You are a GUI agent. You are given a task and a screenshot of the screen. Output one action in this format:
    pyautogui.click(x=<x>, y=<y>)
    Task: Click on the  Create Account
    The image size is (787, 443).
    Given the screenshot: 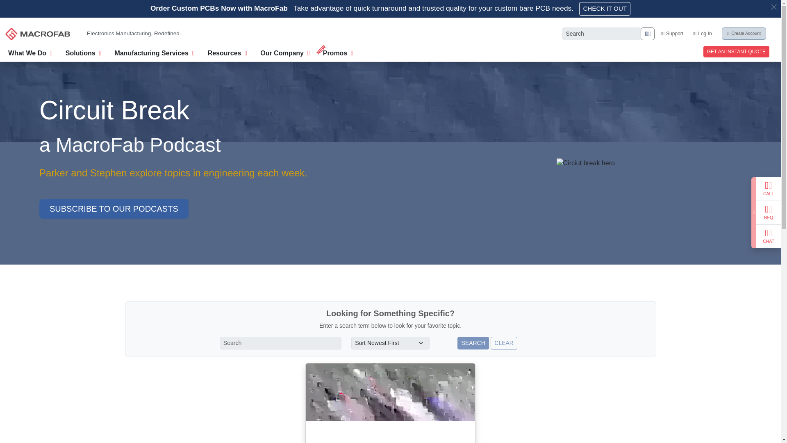 What is the action you would take?
    pyautogui.click(x=744, y=34)
    